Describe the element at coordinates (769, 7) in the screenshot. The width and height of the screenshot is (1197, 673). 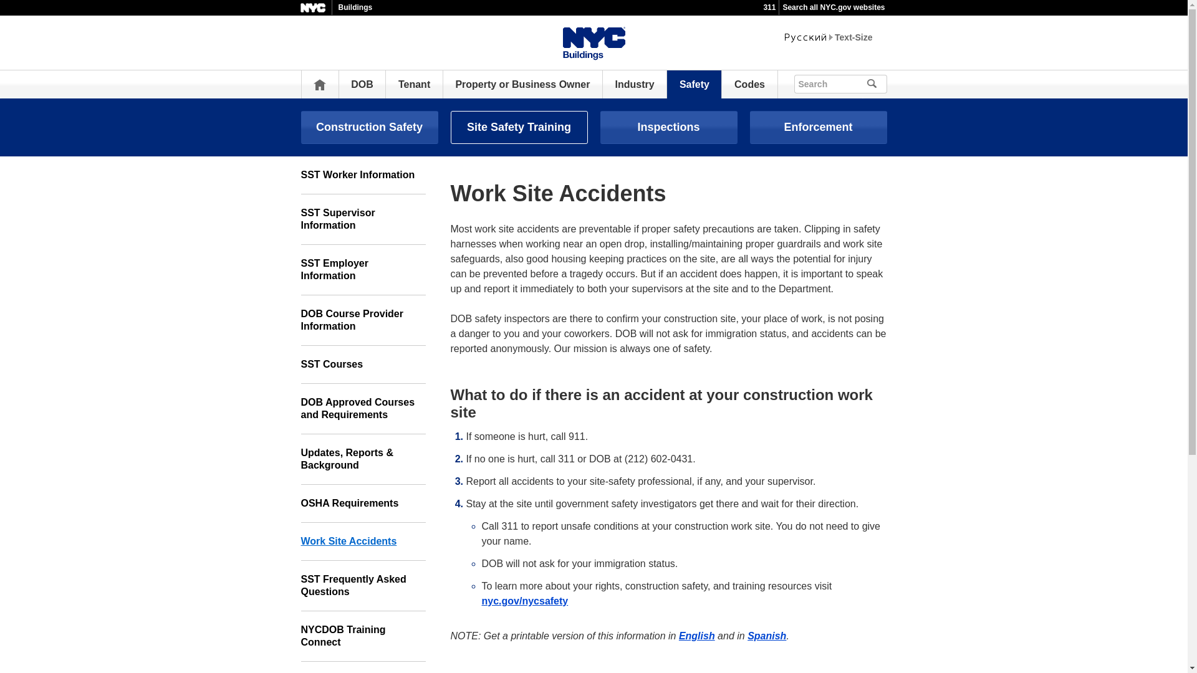
I see `311` at that location.